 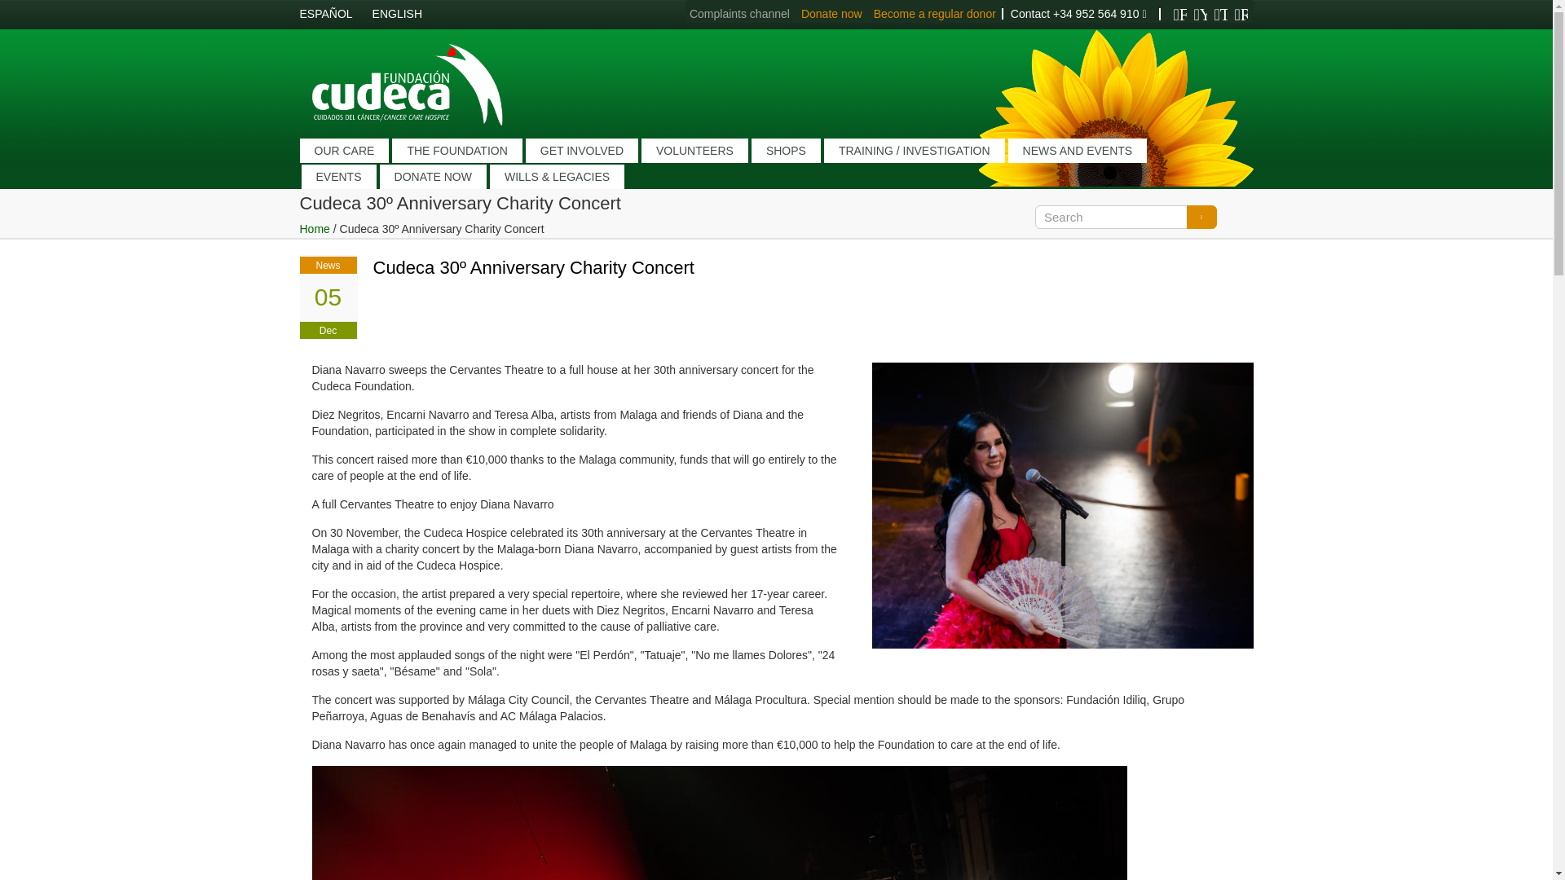 I want to click on THE FOUNDATION, so click(x=456, y=150).